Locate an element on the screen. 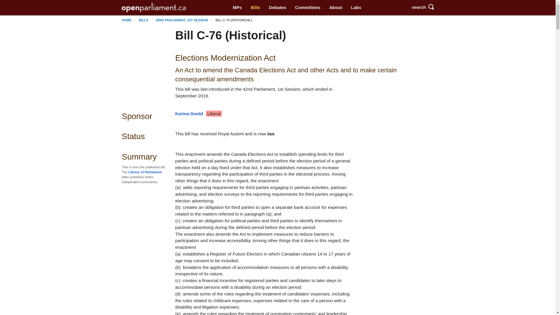  Committees is located at coordinates (307, 8).